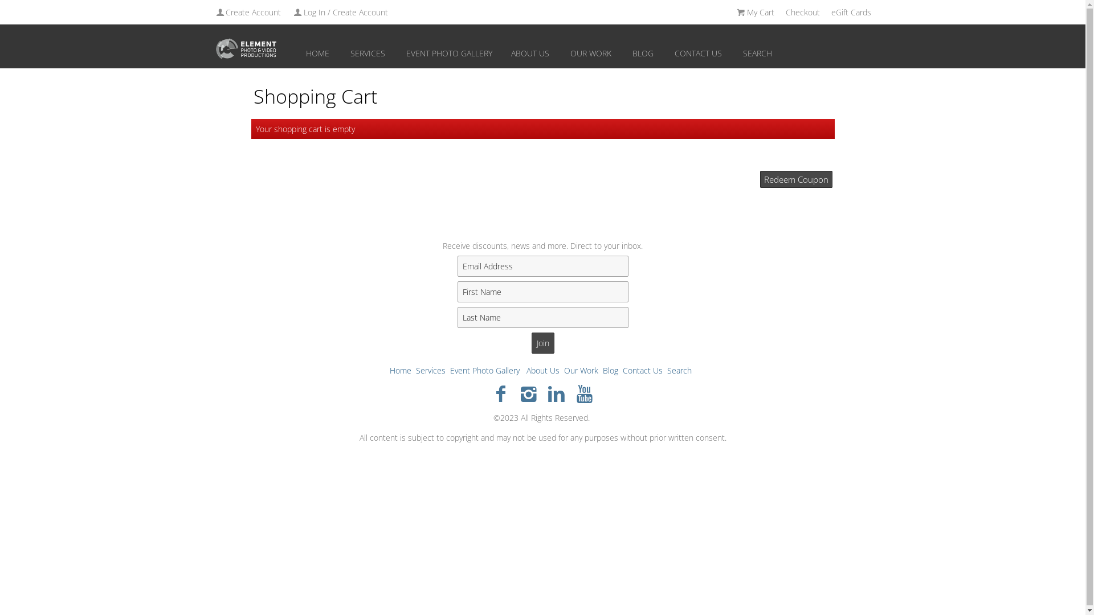 The width and height of the screenshot is (1094, 615). I want to click on ABOUT US, so click(530, 54).